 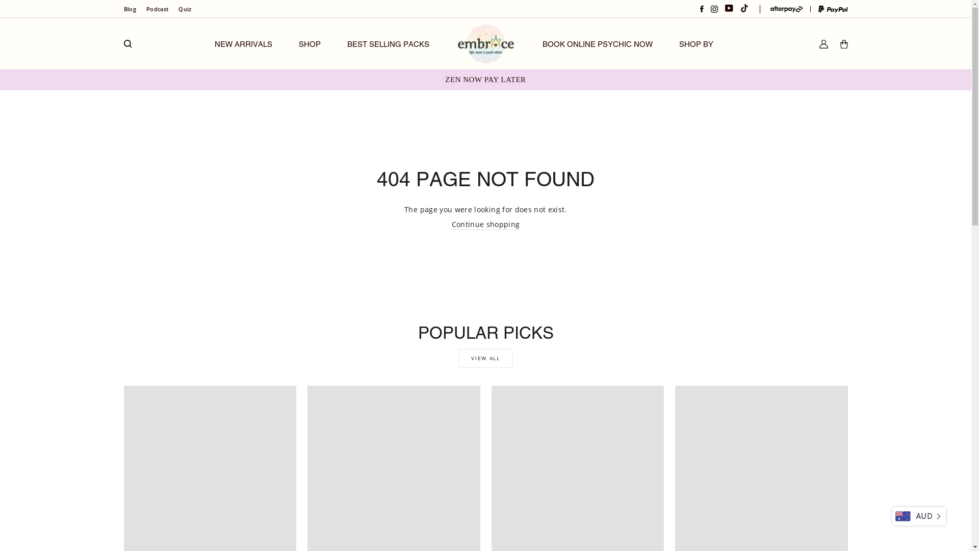 What do you see at coordinates (389, 44) in the screenshot?
I see `BEST SELLING PACKS` at bounding box center [389, 44].